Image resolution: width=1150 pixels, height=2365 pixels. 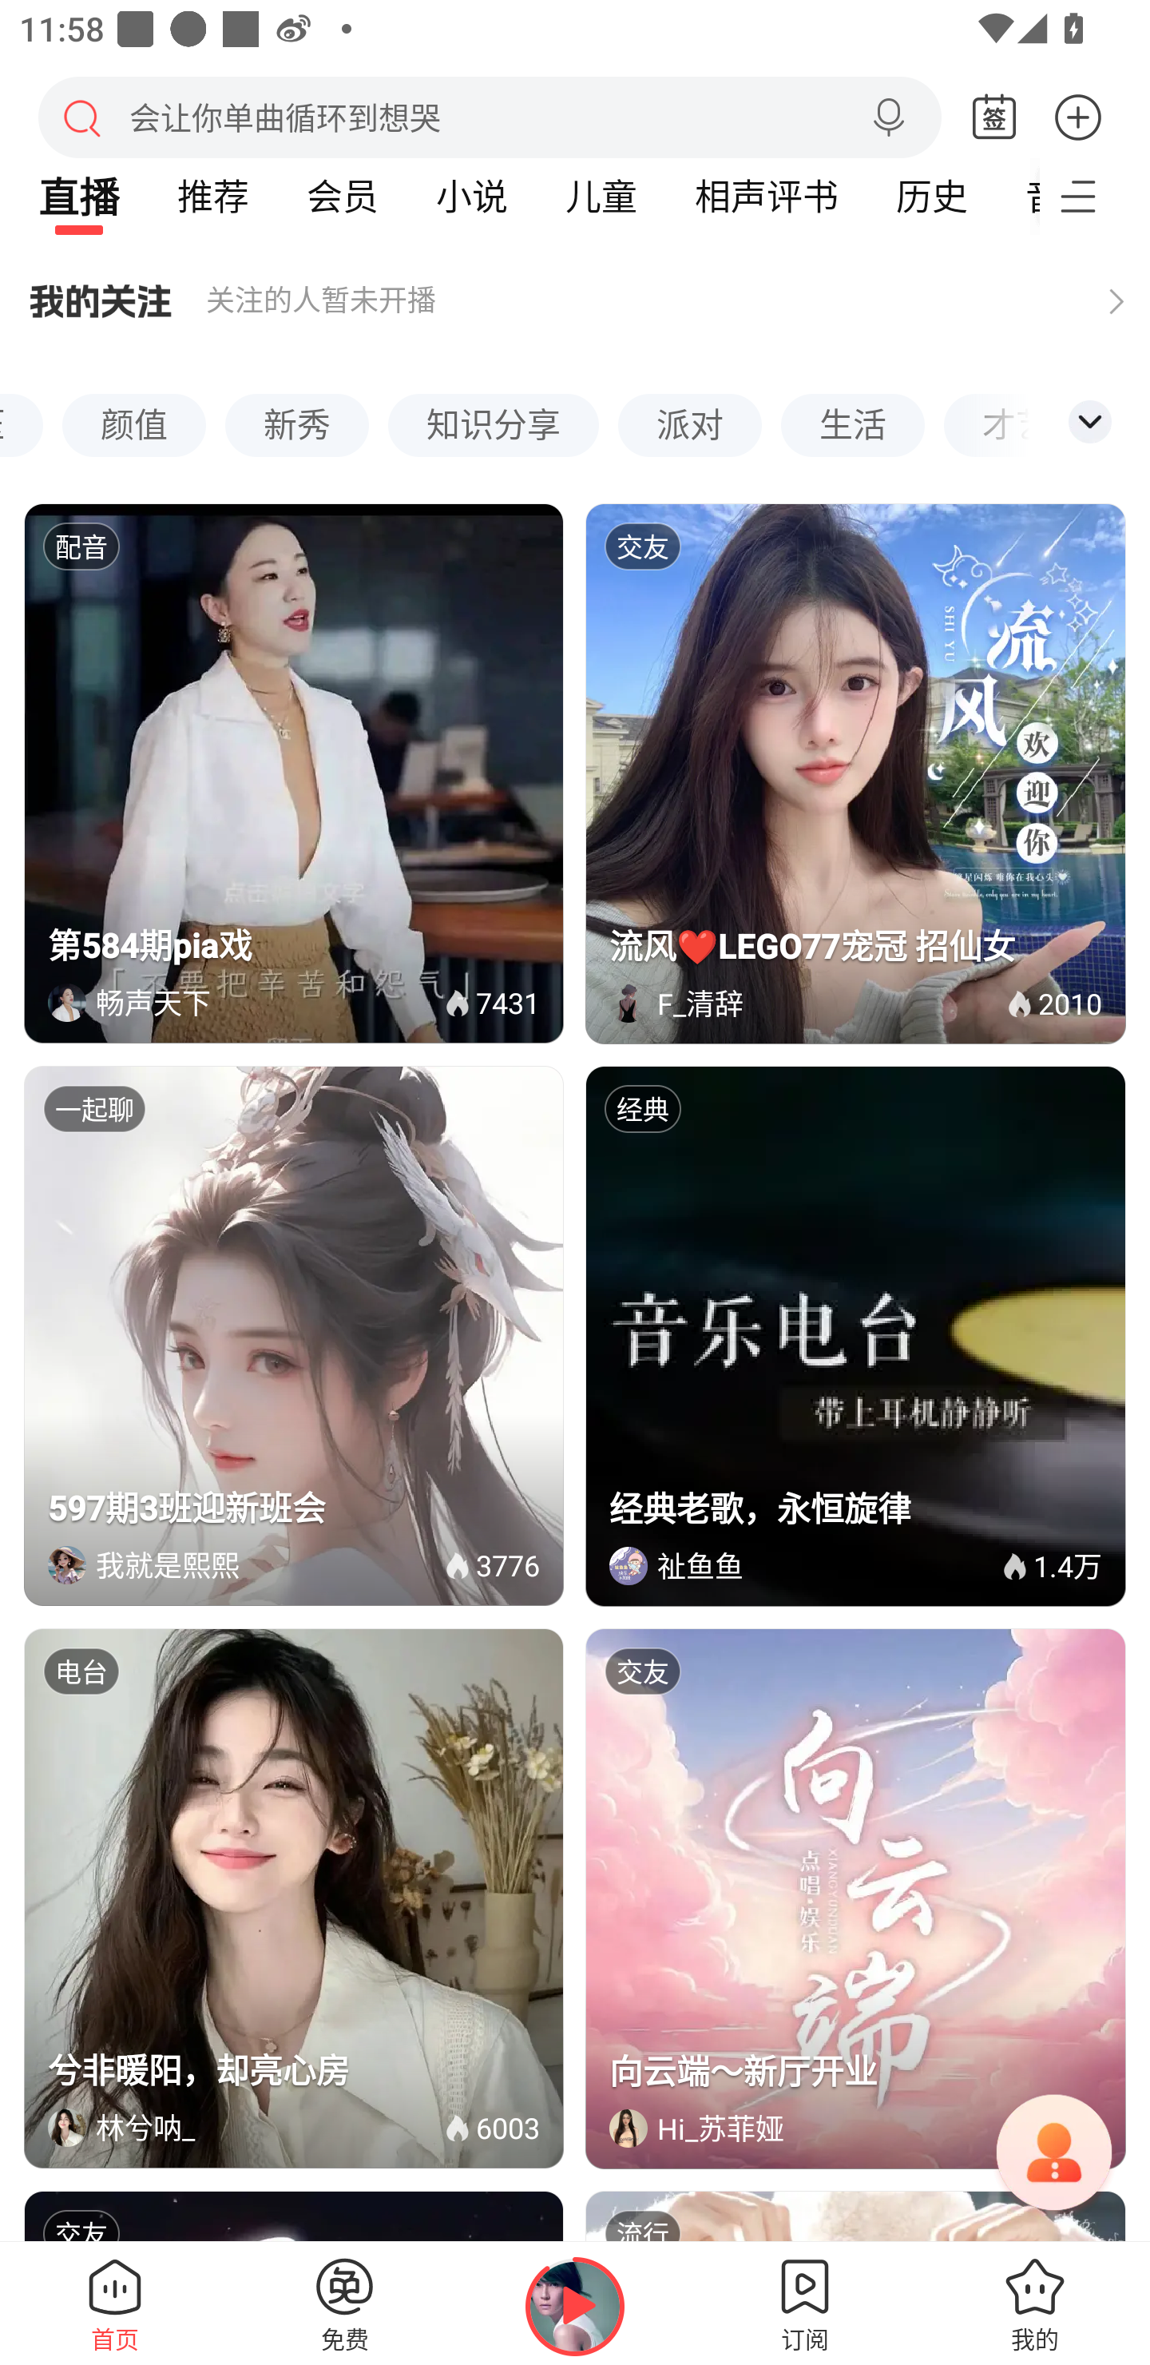 I want to click on 畅声天下, so click(x=268, y=1002).